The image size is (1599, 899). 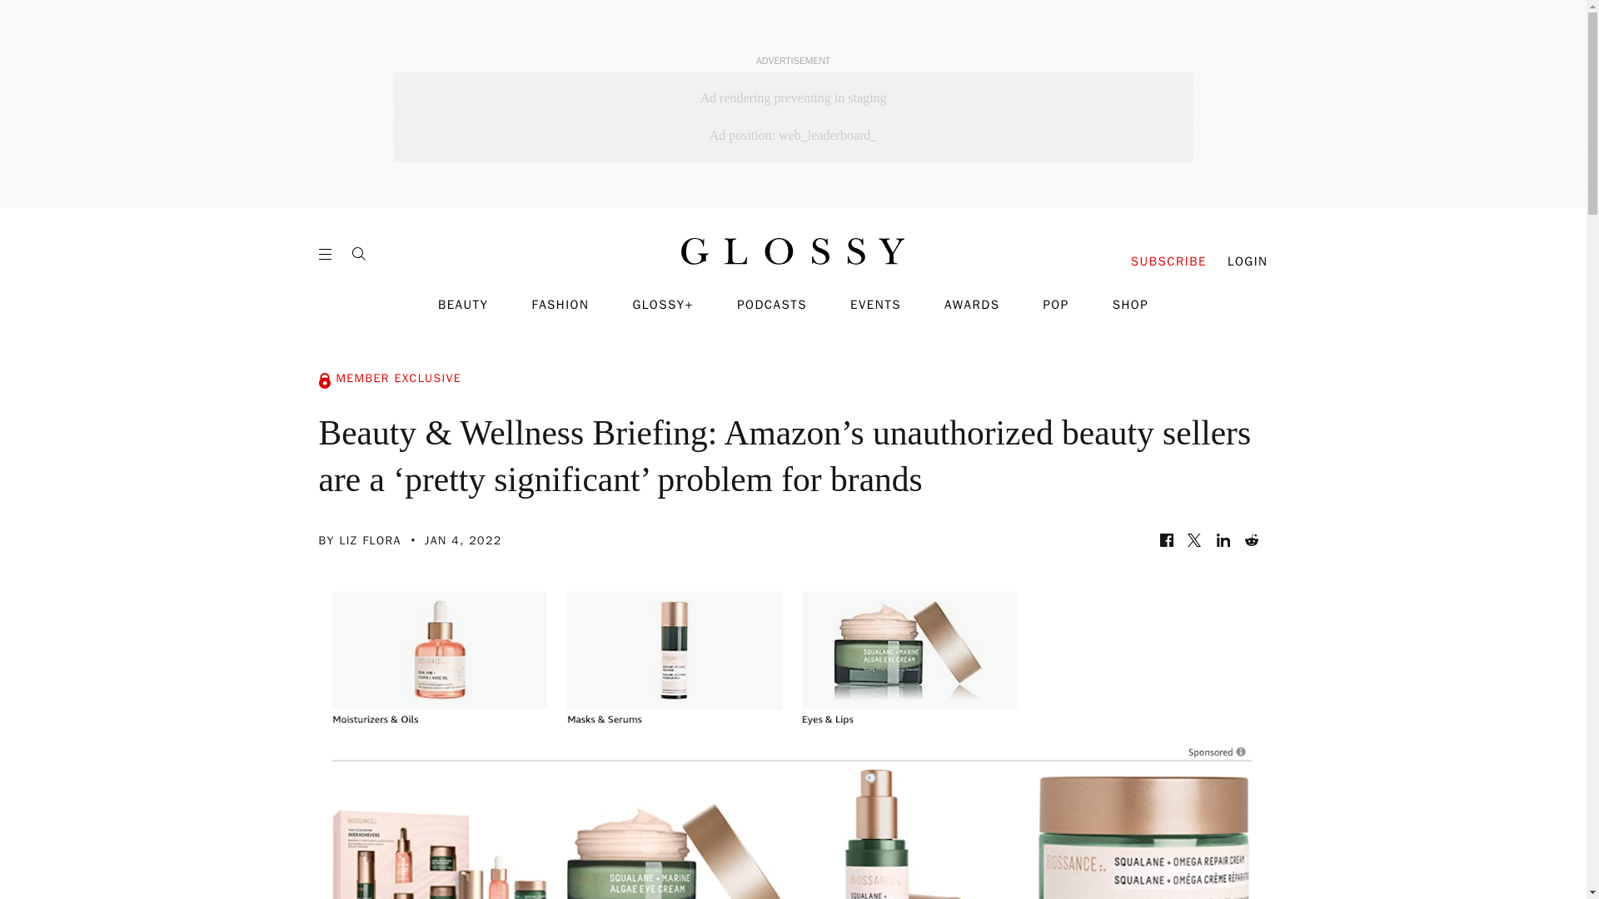 I want to click on PODCASTS, so click(x=772, y=305).